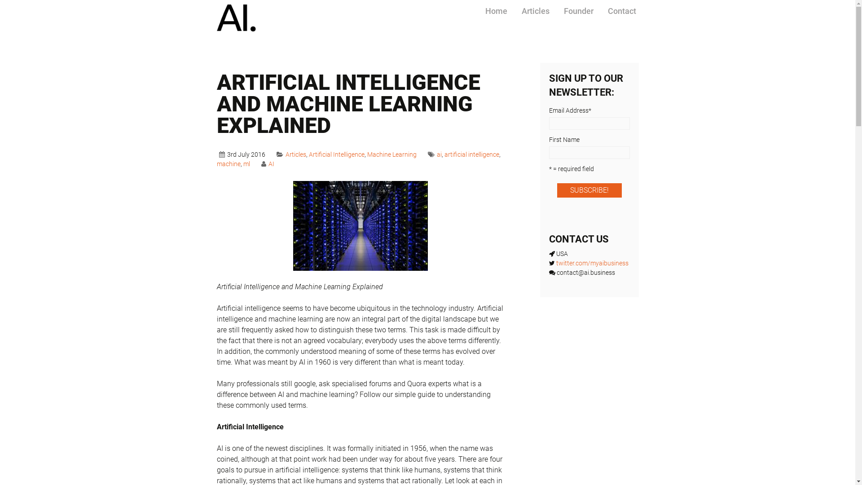 Image resolution: width=862 pixels, height=485 pixels. I want to click on augmented reality, so click(498, 314).